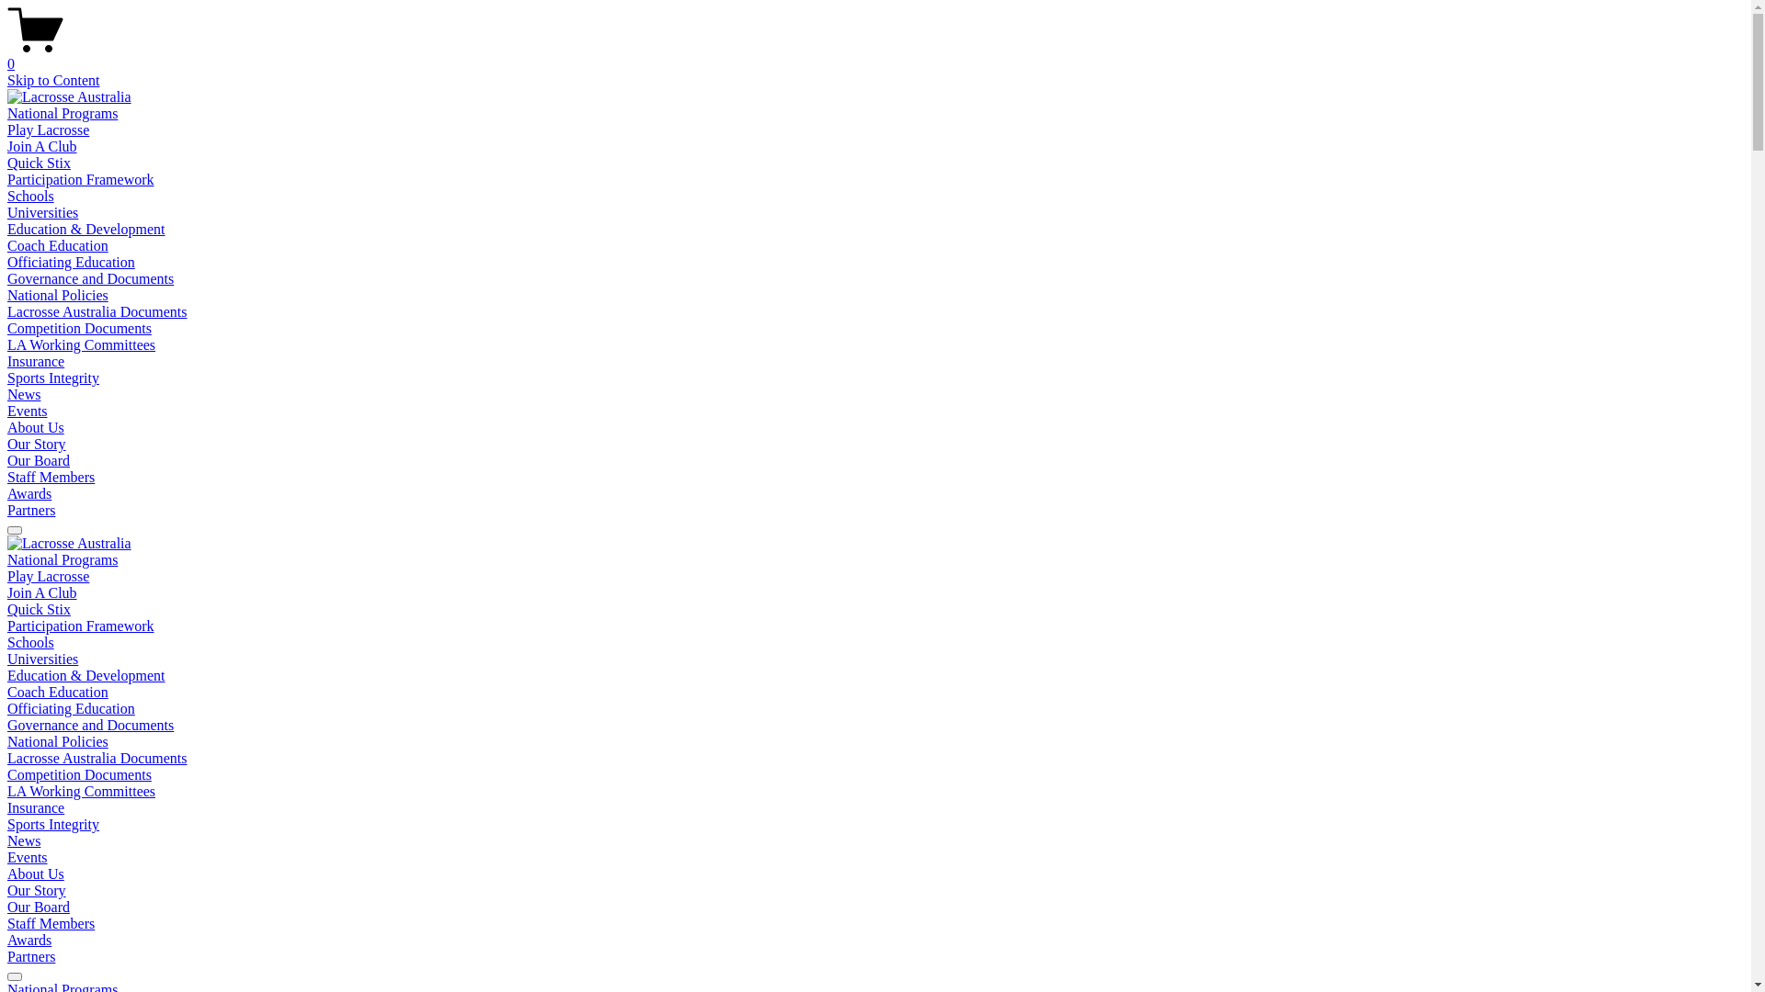  Describe the element at coordinates (51, 924) in the screenshot. I see `Staff Members` at that location.